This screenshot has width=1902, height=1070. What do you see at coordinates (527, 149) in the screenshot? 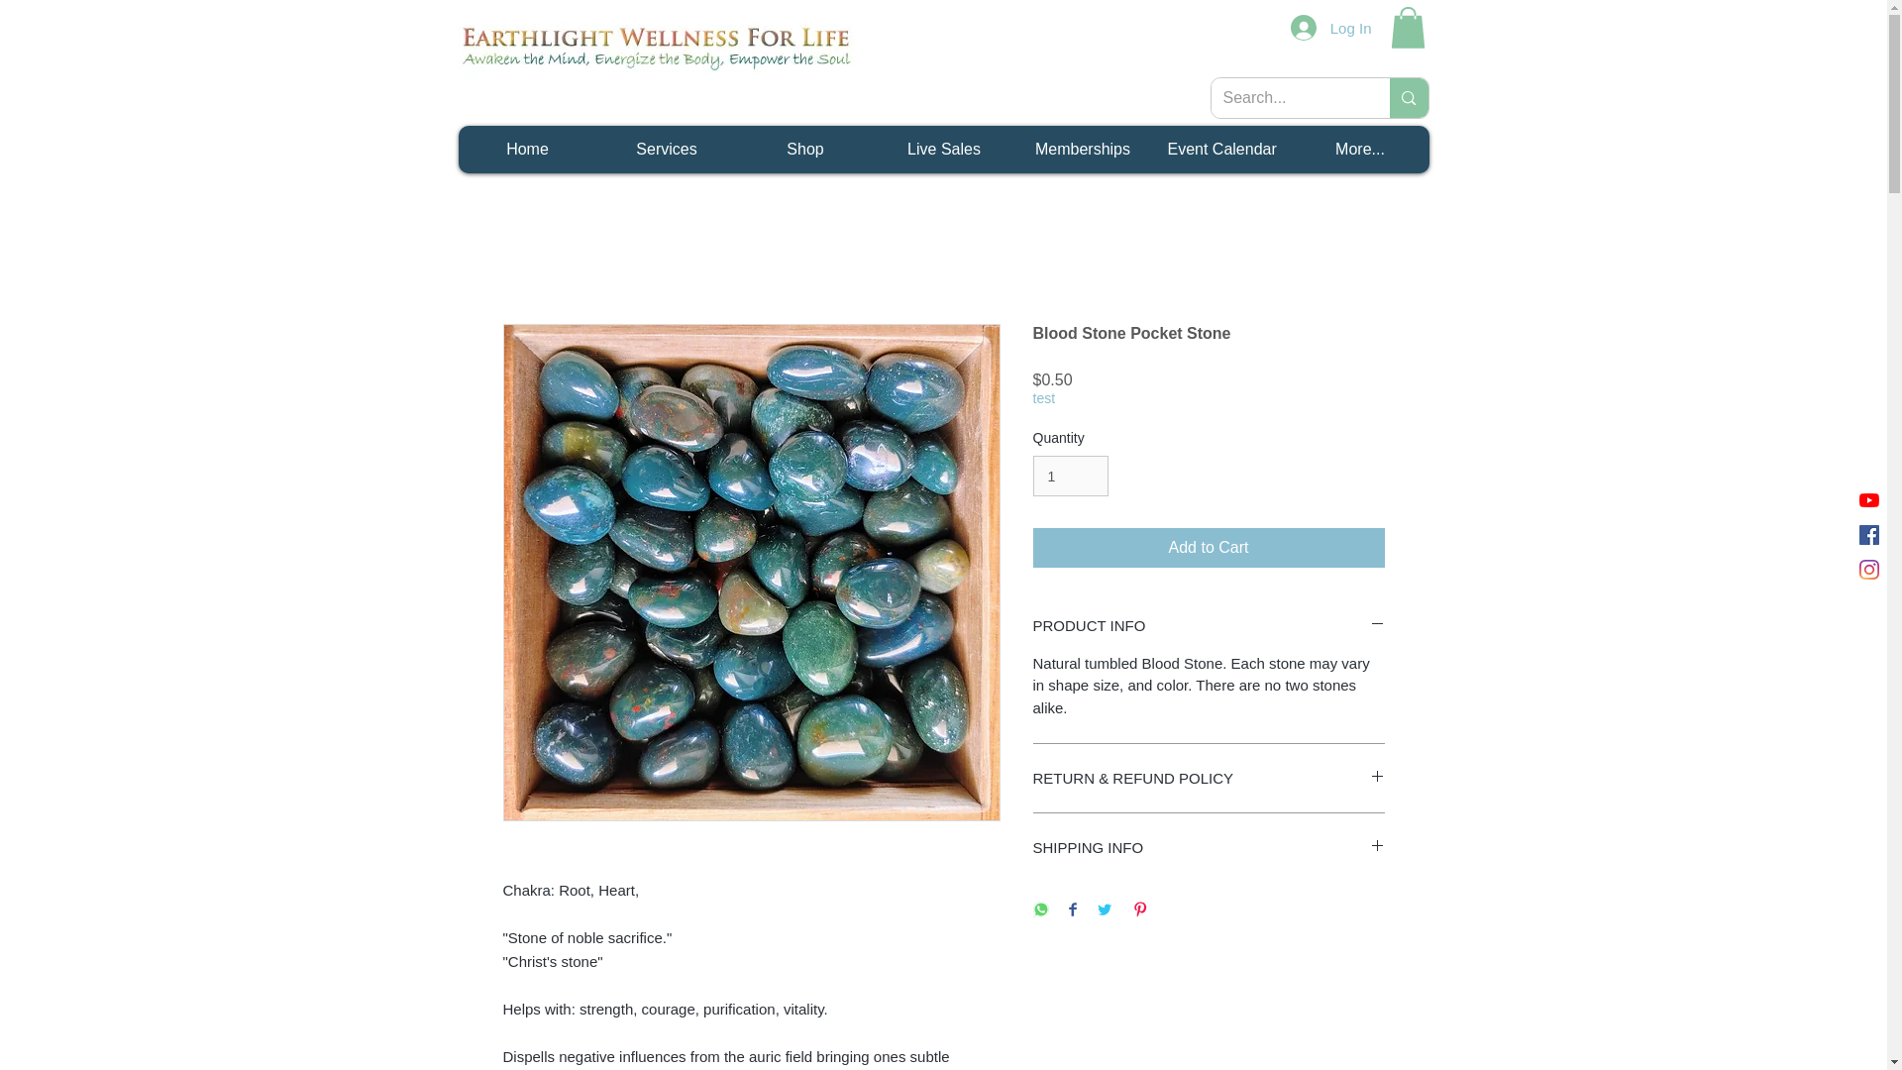
I see `Home` at bounding box center [527, 149].